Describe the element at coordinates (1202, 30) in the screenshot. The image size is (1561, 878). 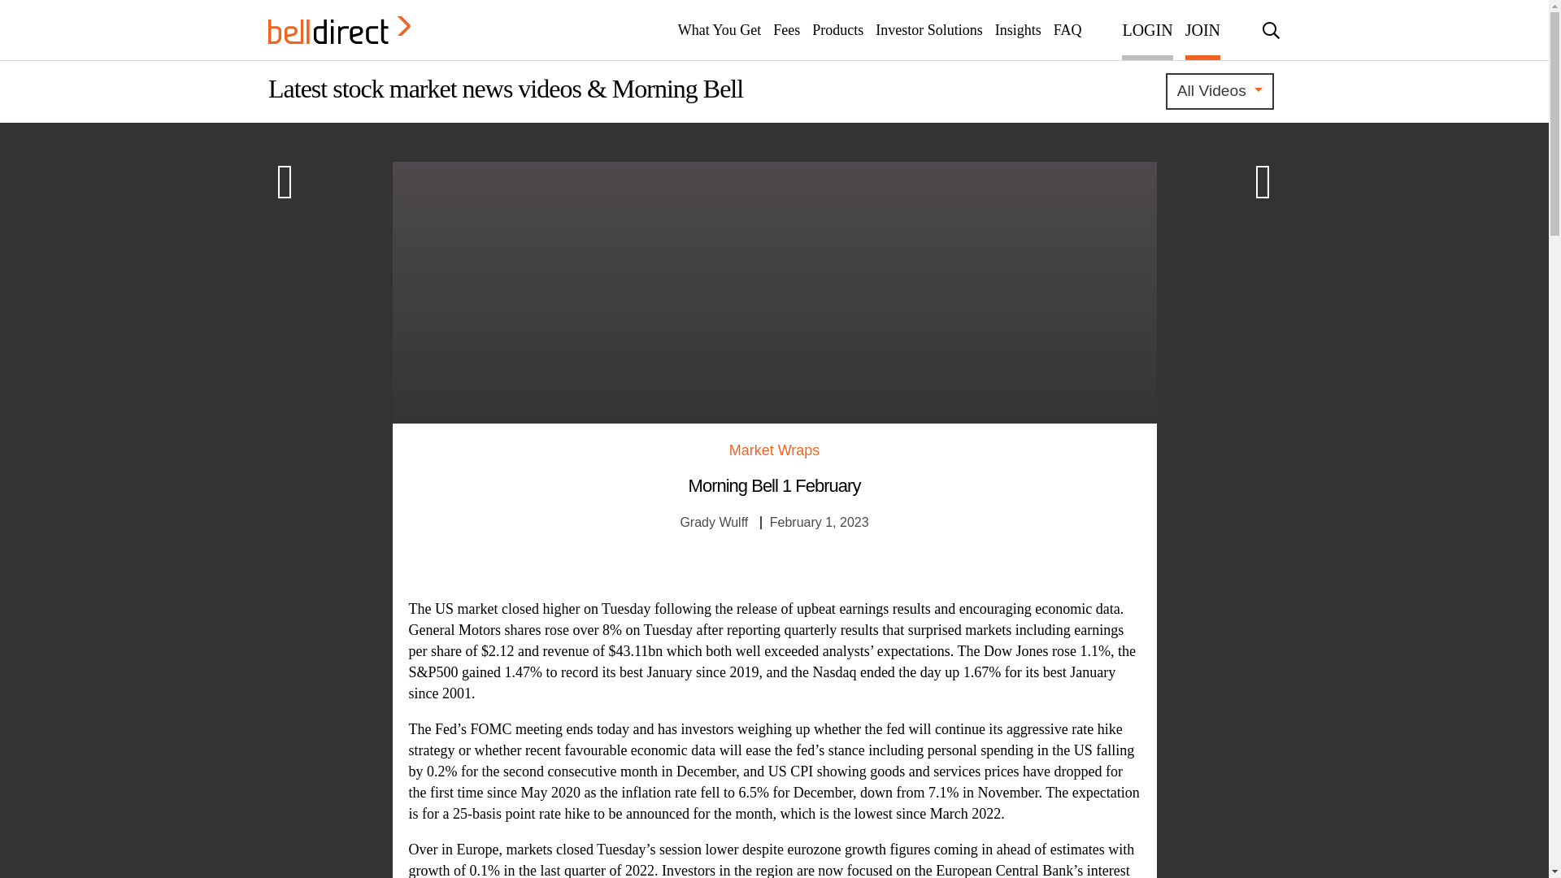
I see `JOIN` at that location.